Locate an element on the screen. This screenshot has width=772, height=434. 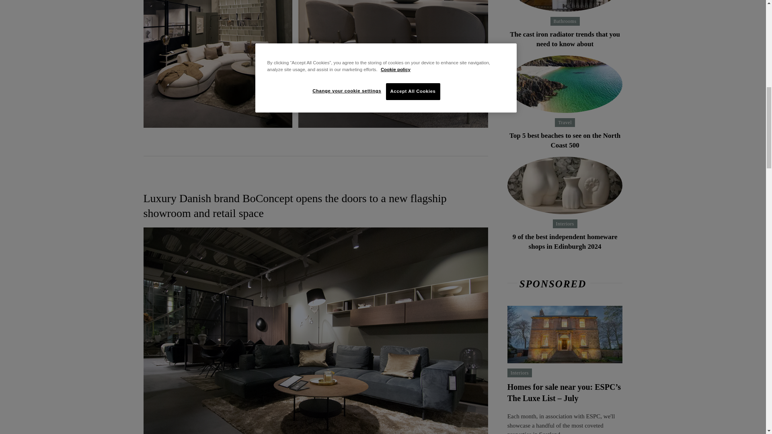
The cast iron radiator trends that you need to know about is located at coordinates (565, 6).